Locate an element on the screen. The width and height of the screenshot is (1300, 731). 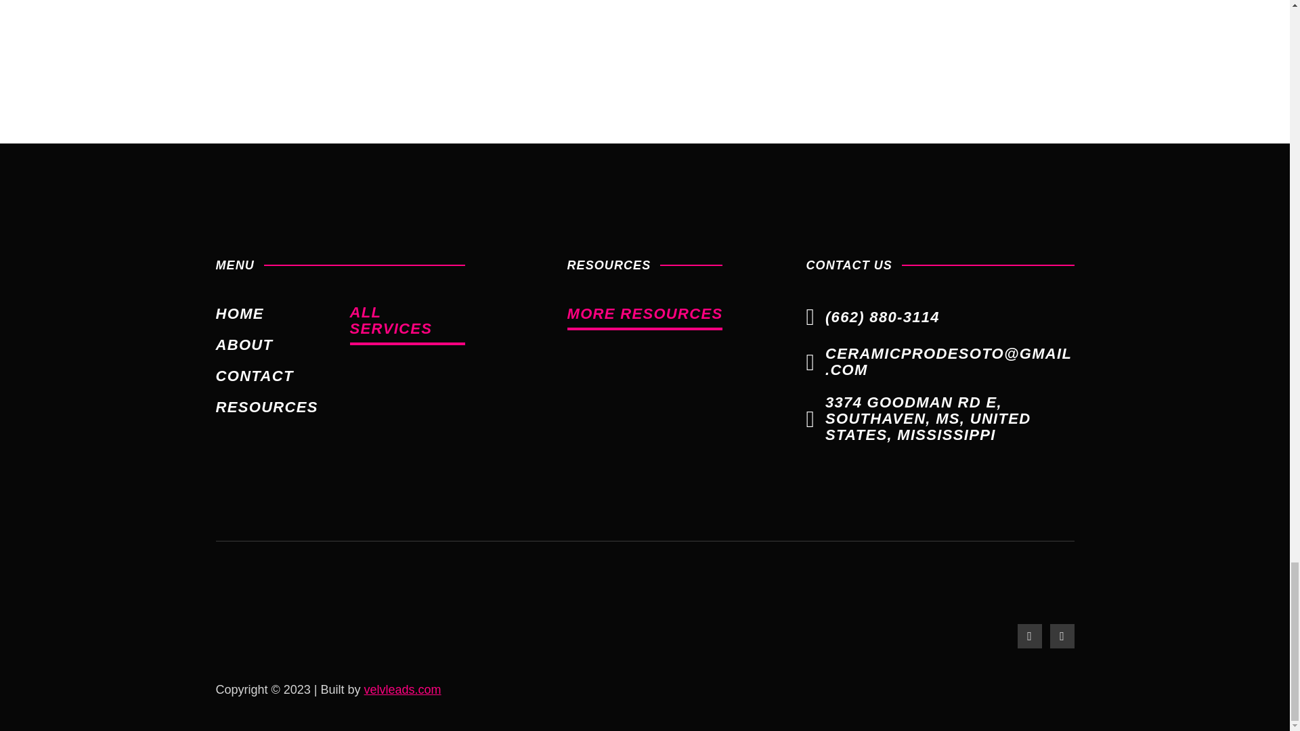
ALL SERVICES is located at coordinates (406, 325).